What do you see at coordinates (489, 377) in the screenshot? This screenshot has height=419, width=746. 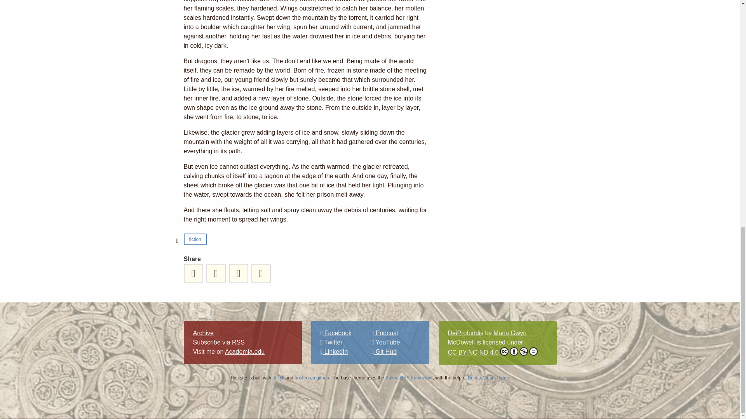 I see `Bulma Clean Theme` at bounding box center [489, 377].